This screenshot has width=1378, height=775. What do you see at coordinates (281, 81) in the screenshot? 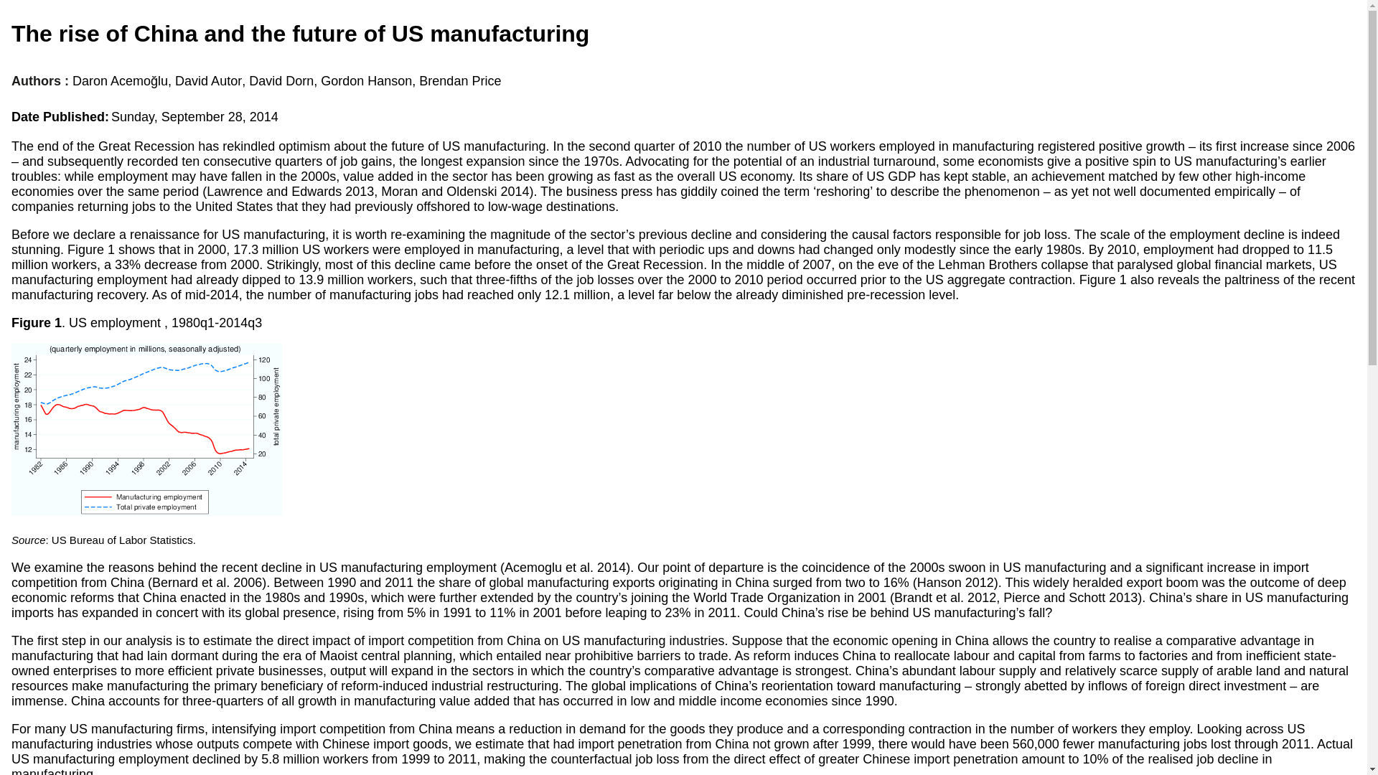
I see `David Dorn` at bounding box center [281, 81].